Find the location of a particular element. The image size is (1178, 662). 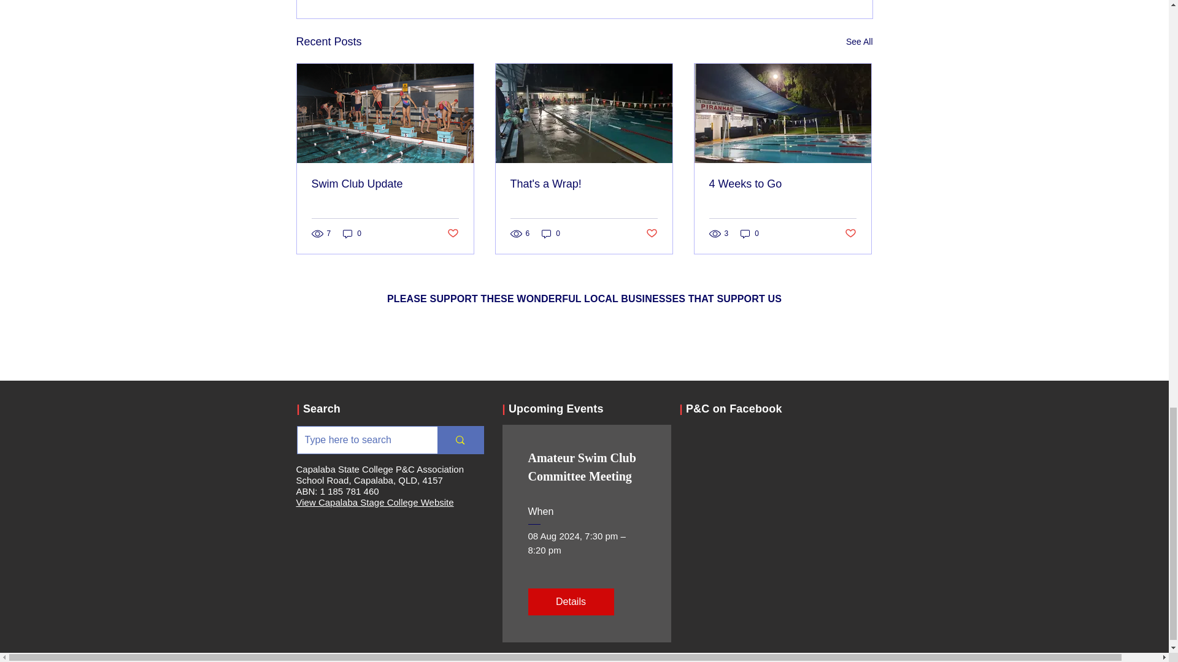

0 is located at coordinates (750, 233).